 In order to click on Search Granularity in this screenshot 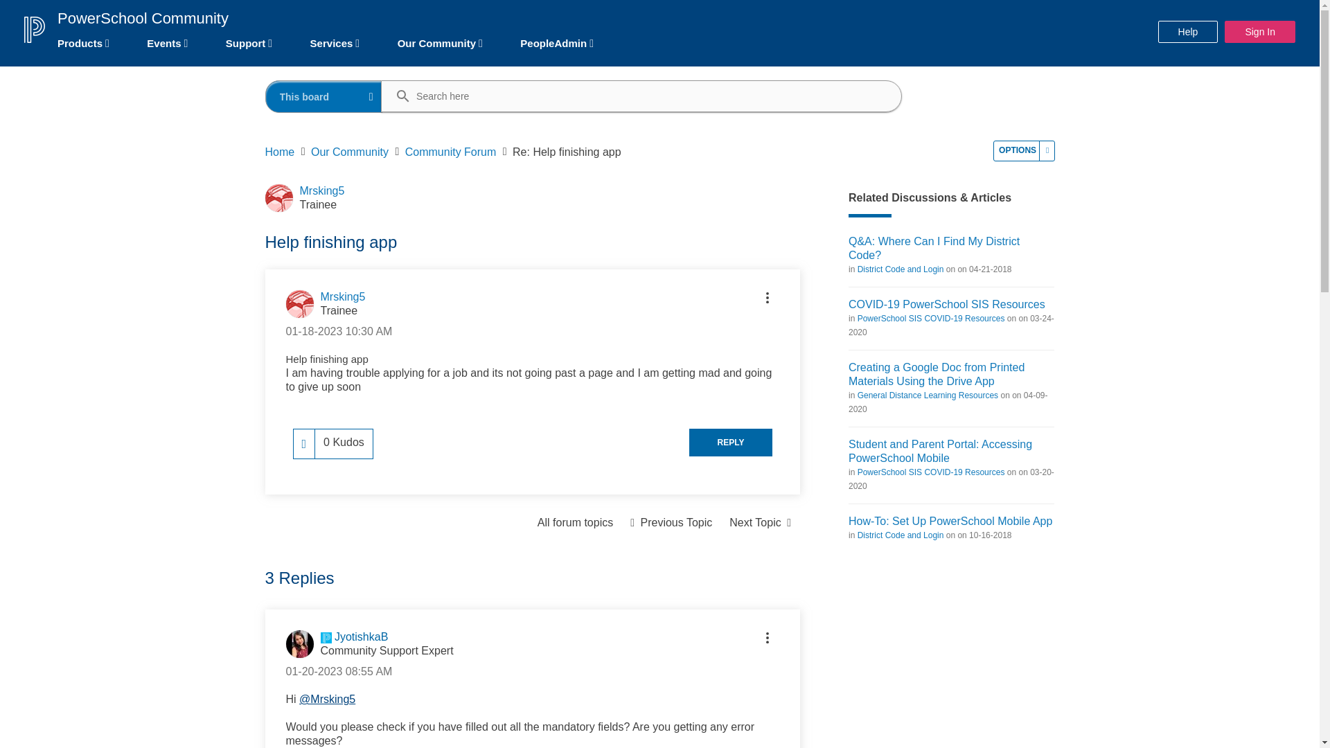, I will do `click(324, 96)`.